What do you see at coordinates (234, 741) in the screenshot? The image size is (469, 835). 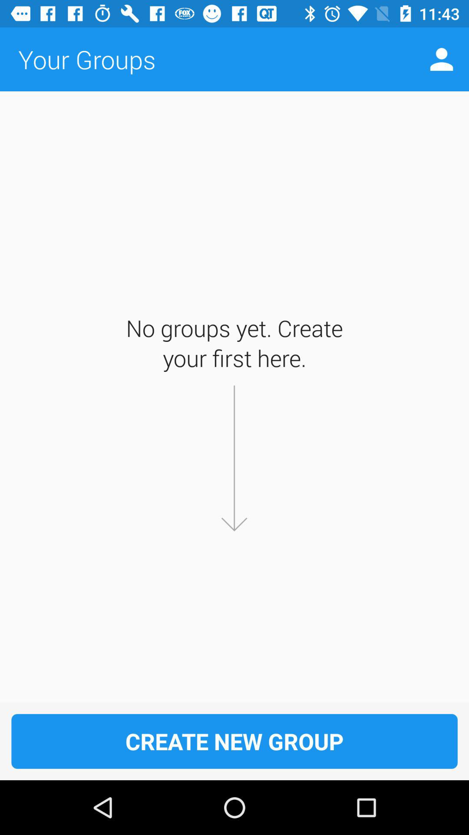 I see `scroll to create new group icon` at bounding box center [234, 741].